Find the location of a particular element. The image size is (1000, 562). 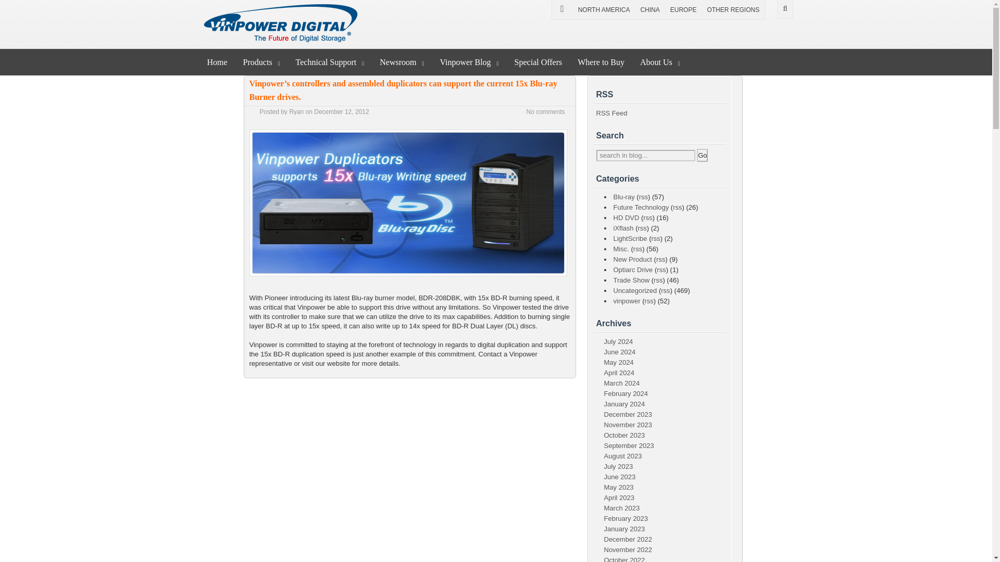

RSS Feed is located at coordinates (611, 112).